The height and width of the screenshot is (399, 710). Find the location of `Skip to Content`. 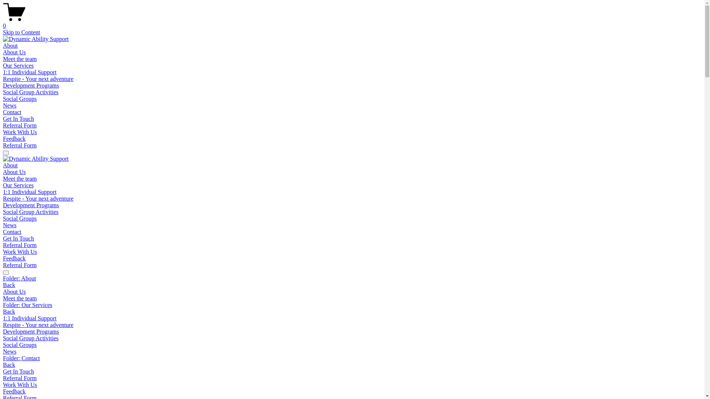

Skip to Content is located at coordinates (21, 33).